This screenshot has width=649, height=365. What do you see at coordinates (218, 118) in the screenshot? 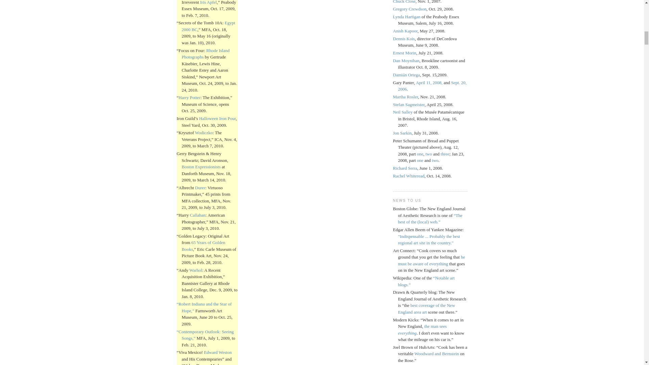
I see `Halloween Iron Pour` at bounding box center [218, 118].